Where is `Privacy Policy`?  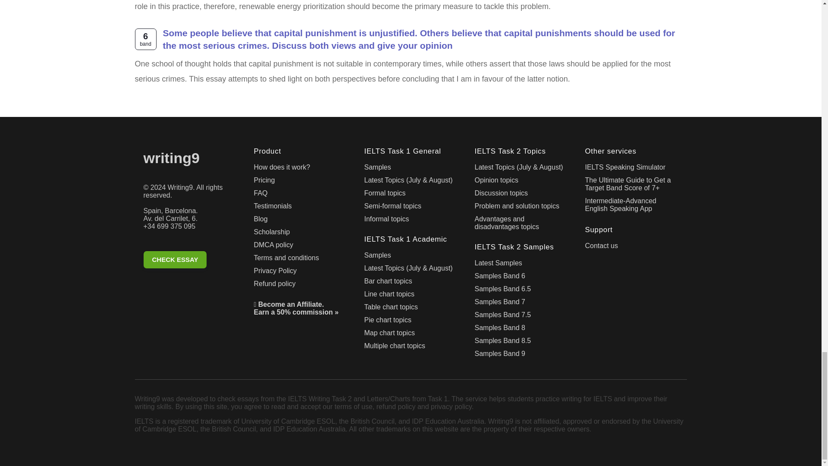
Privacy Policy is located at coordinates (300, 272).